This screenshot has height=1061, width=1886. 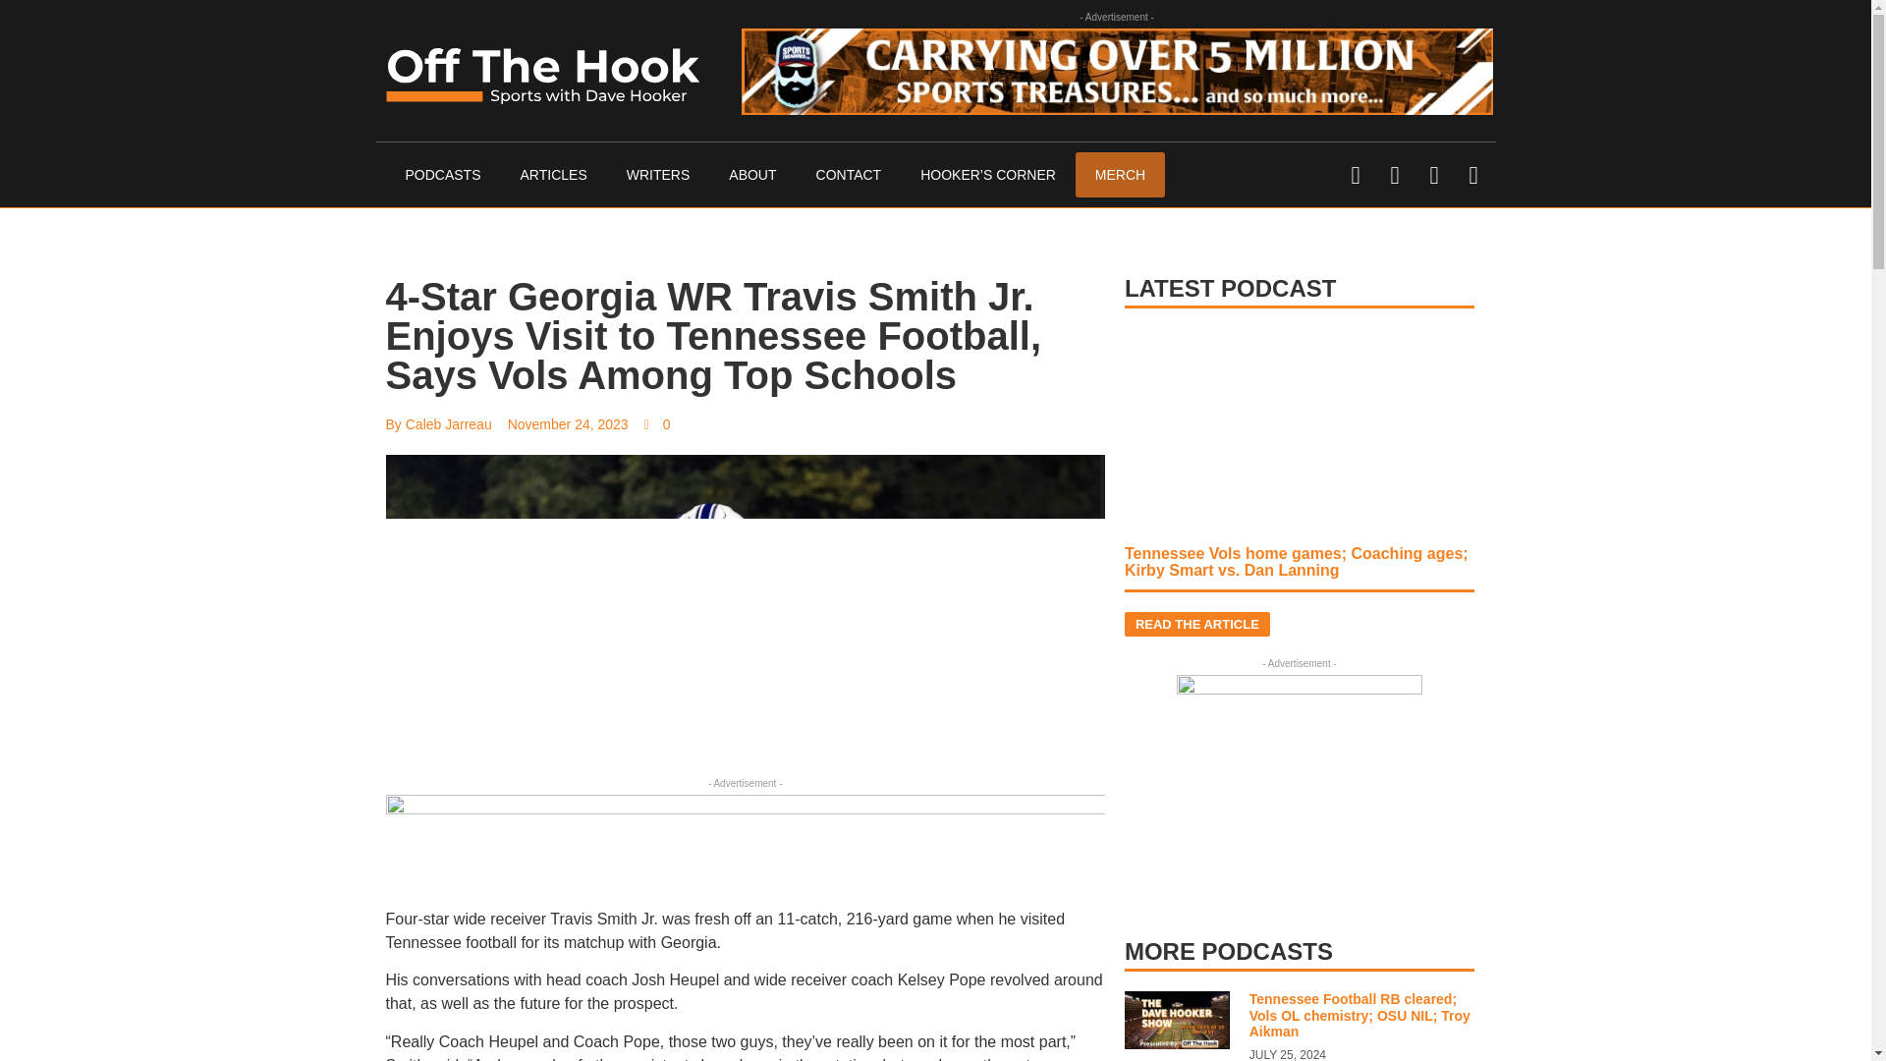 I want to click on PODCASTS, so click(x=442, y=175).